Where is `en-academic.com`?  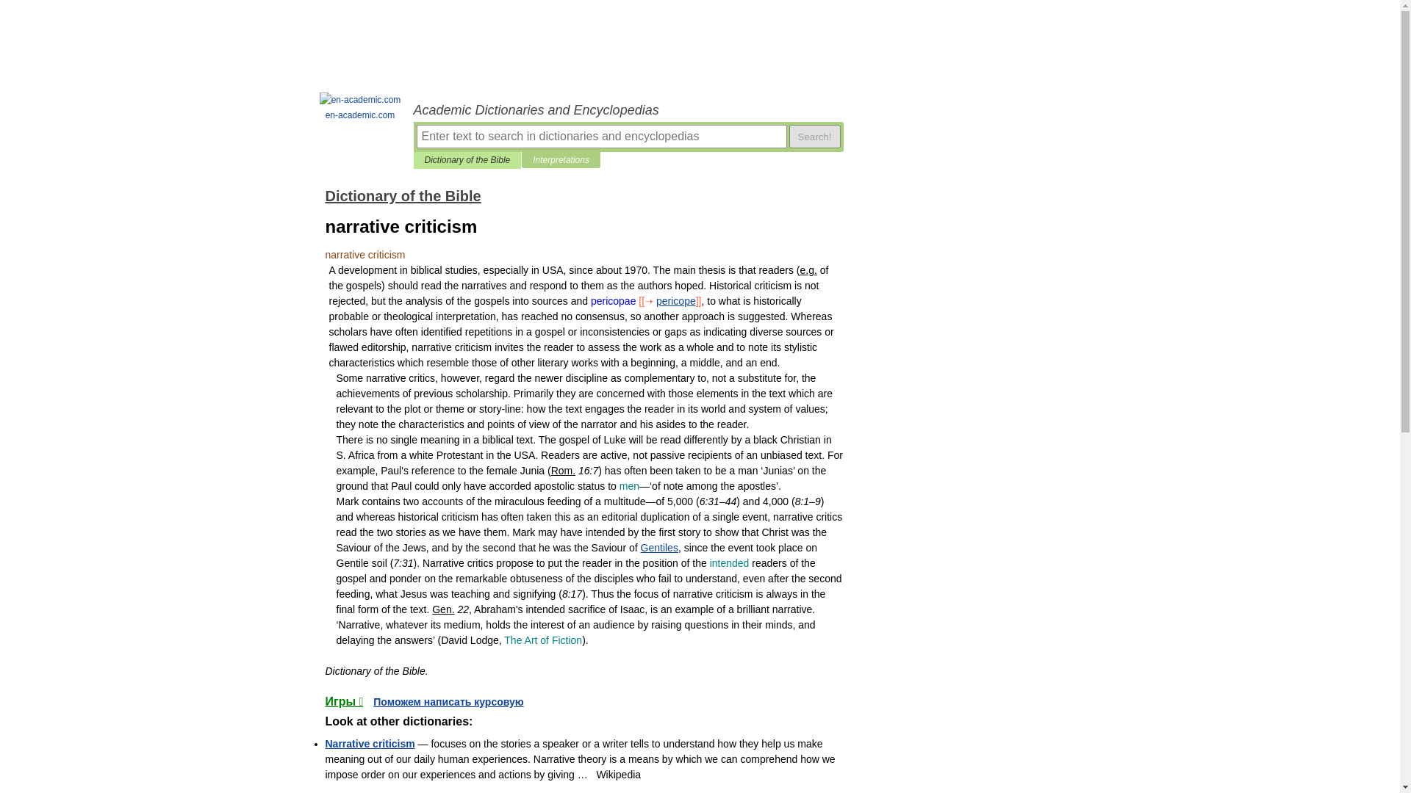
en-academic.com is located at coordinates (360, 108).